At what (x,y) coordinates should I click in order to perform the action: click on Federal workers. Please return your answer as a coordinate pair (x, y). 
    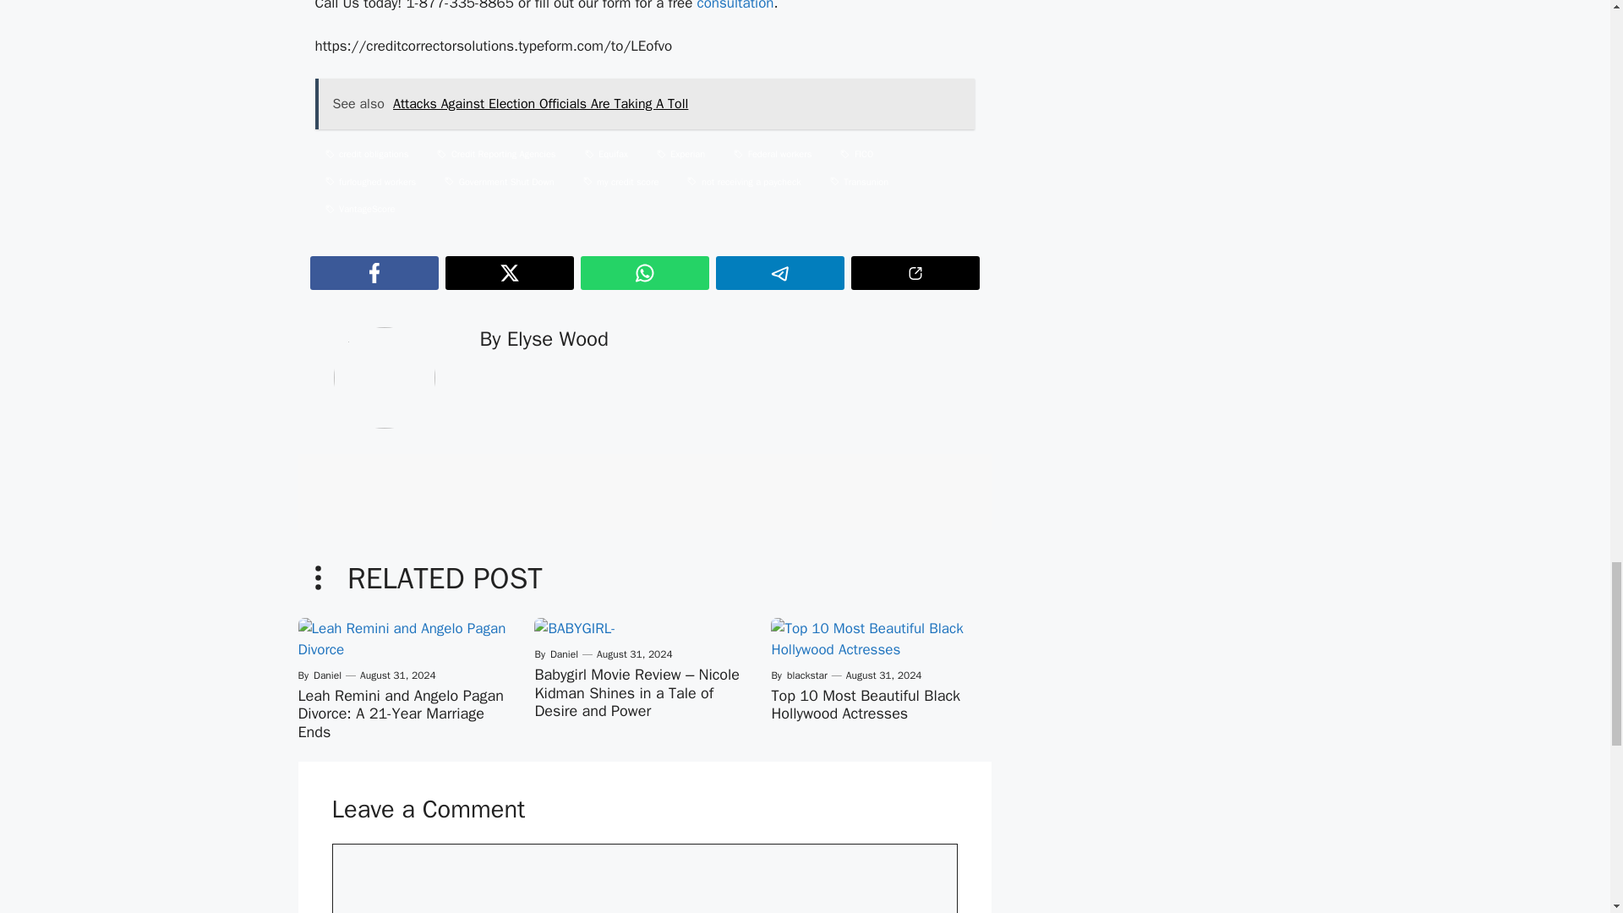
    Looking at the image, I should click on (773, 154).